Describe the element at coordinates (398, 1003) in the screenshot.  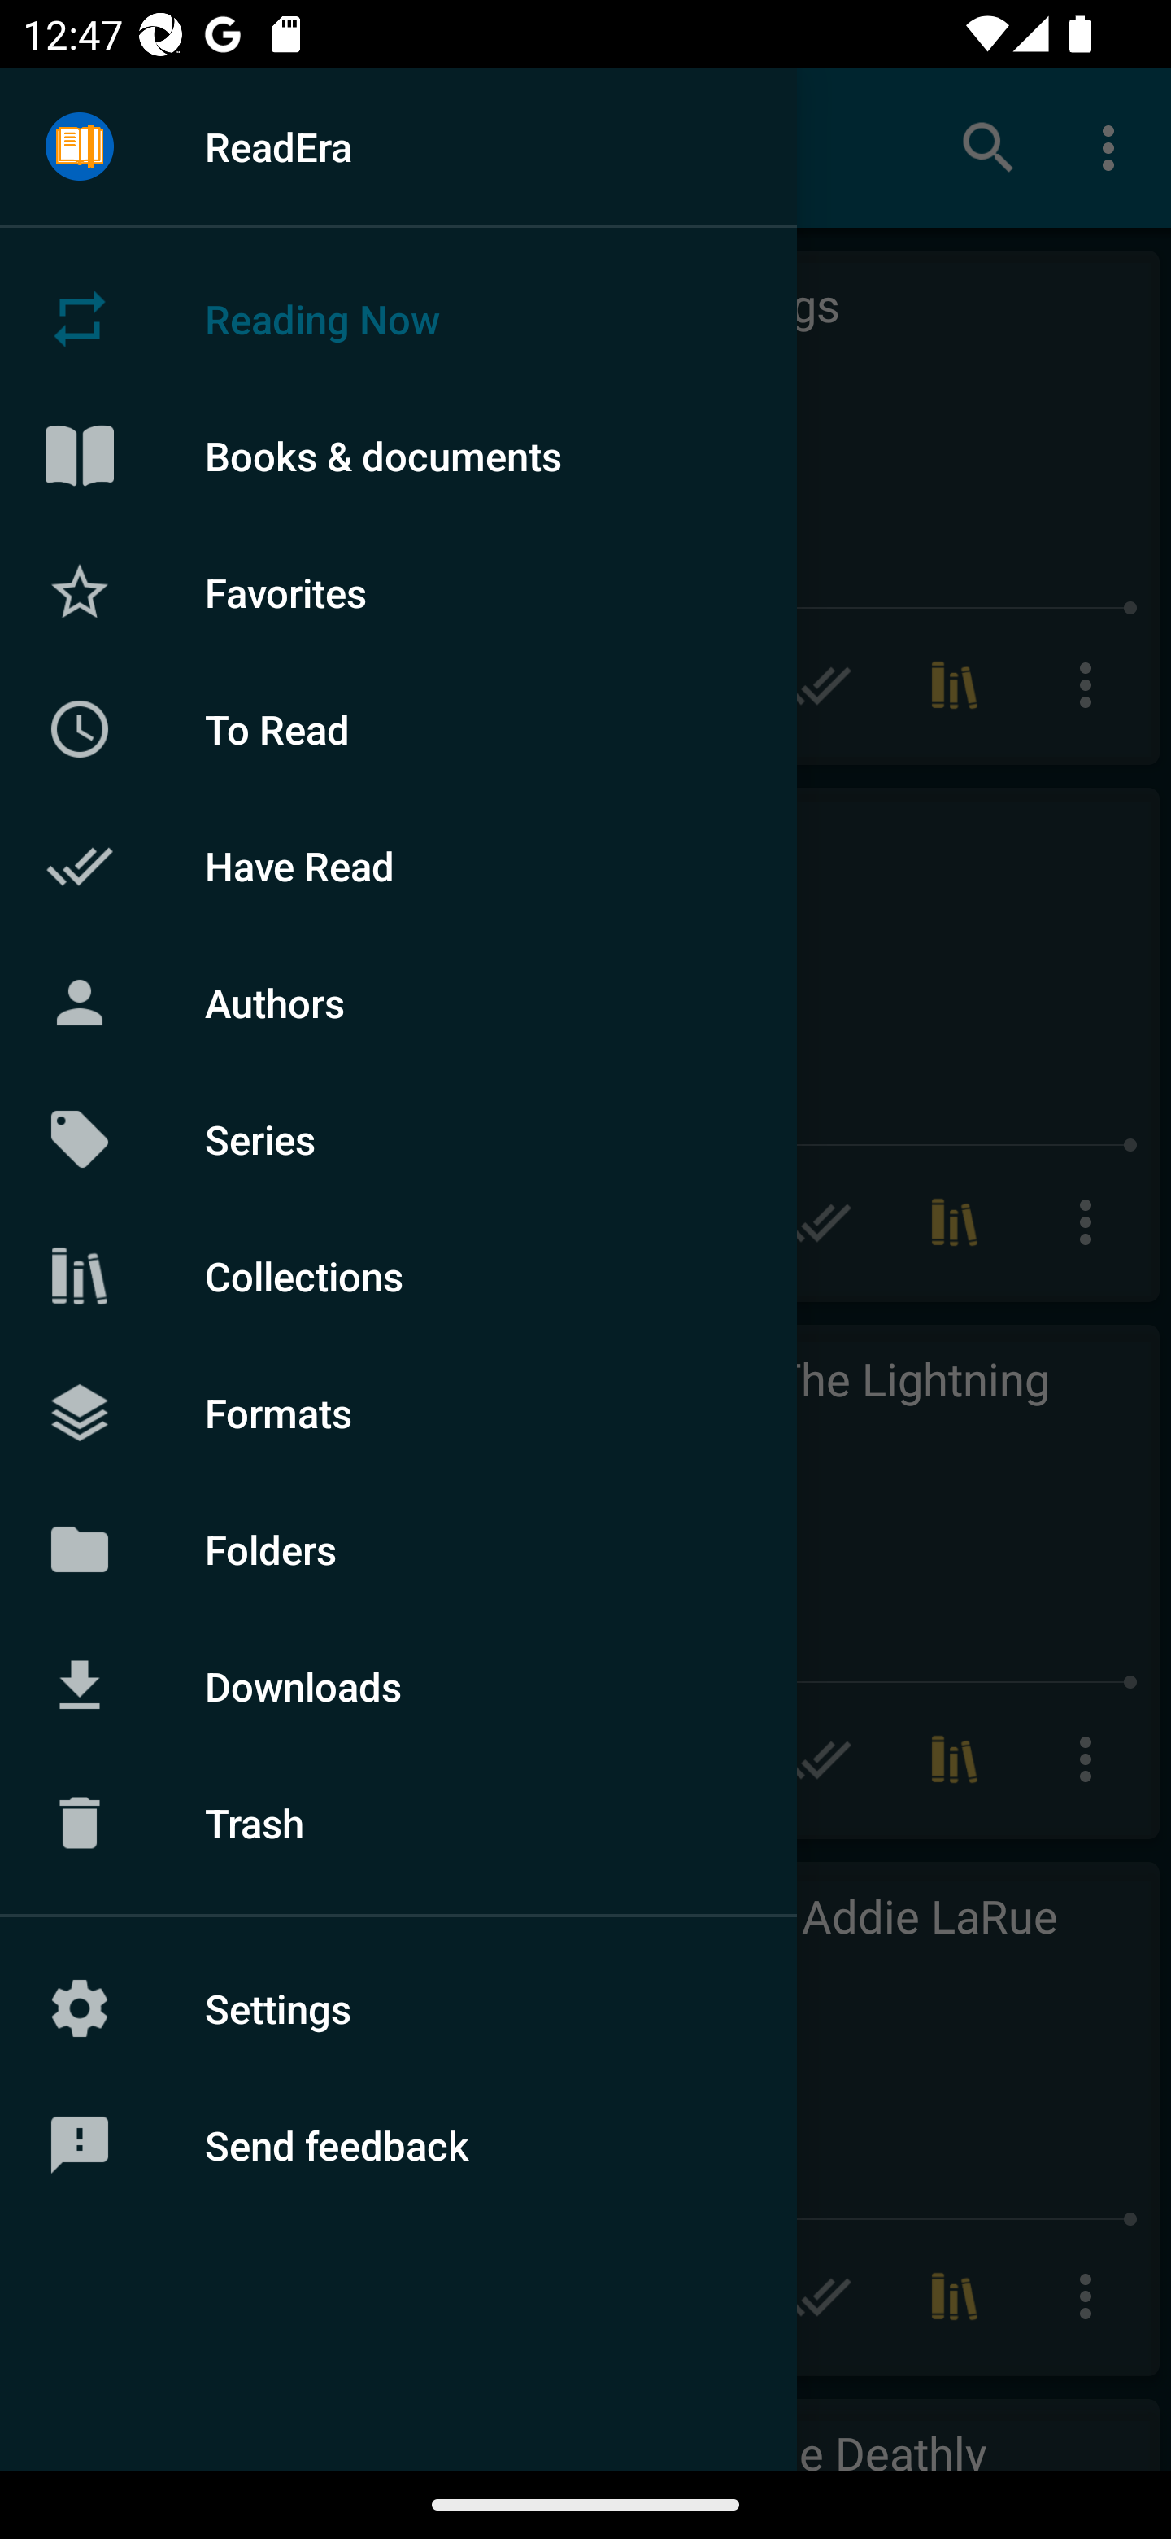
I see `Authors` at that location.